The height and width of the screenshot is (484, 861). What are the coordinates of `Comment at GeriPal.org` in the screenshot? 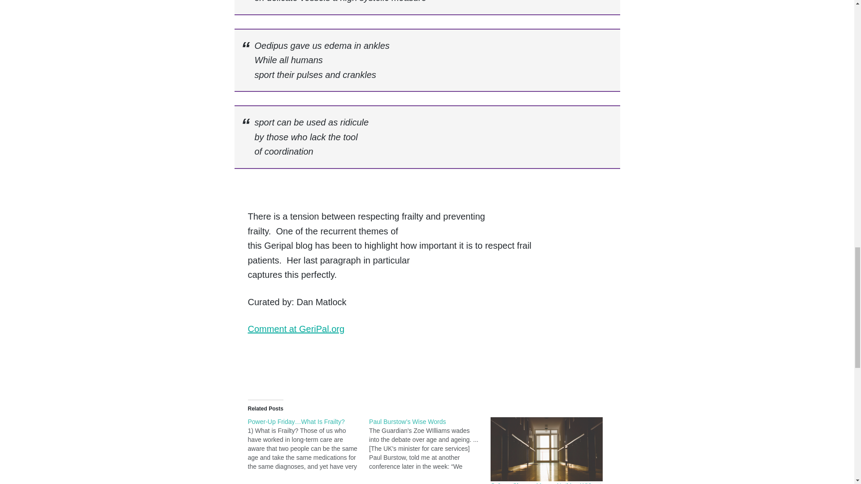 It's located at (296, 329).